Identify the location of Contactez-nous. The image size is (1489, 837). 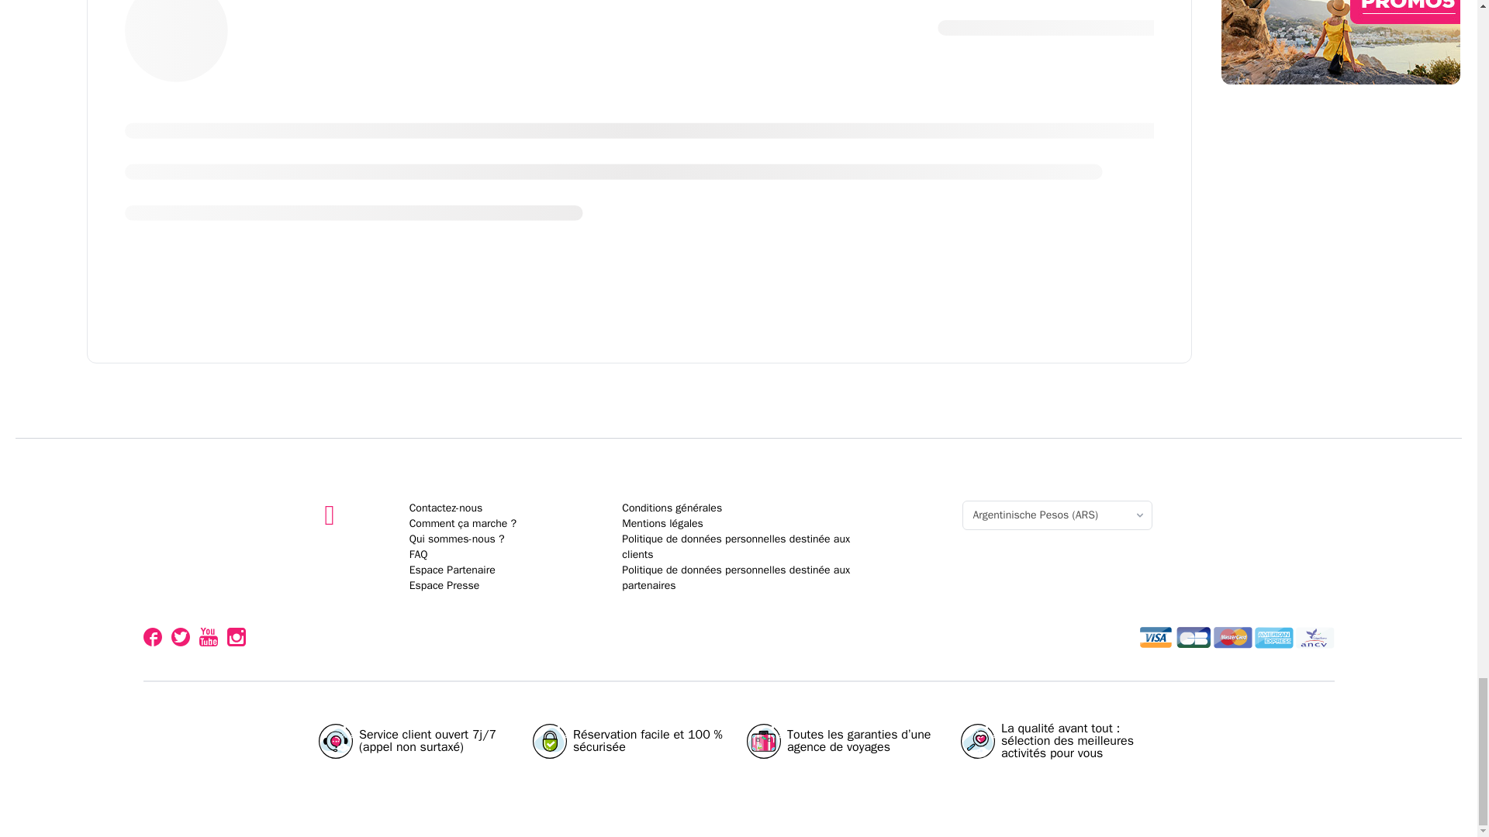
(446, 508).